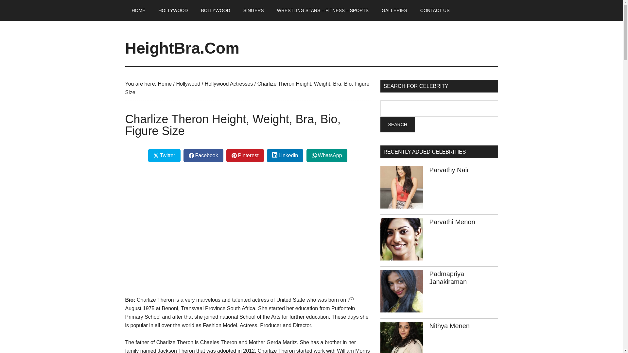 The image size is (628, 353). What do you see at coordinates (253, 10) in the screenshot?
I see `SINGERS` at bounding box center [253, 10].